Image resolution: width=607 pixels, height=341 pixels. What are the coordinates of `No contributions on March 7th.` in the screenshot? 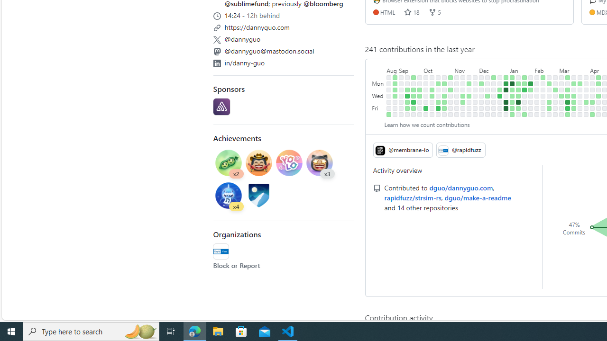 It's located at (561, 102).